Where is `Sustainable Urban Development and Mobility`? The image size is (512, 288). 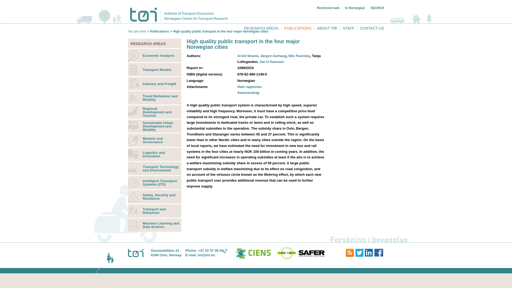
Sustainable Urban Development and Mobility is located at coordinates (155, 126).